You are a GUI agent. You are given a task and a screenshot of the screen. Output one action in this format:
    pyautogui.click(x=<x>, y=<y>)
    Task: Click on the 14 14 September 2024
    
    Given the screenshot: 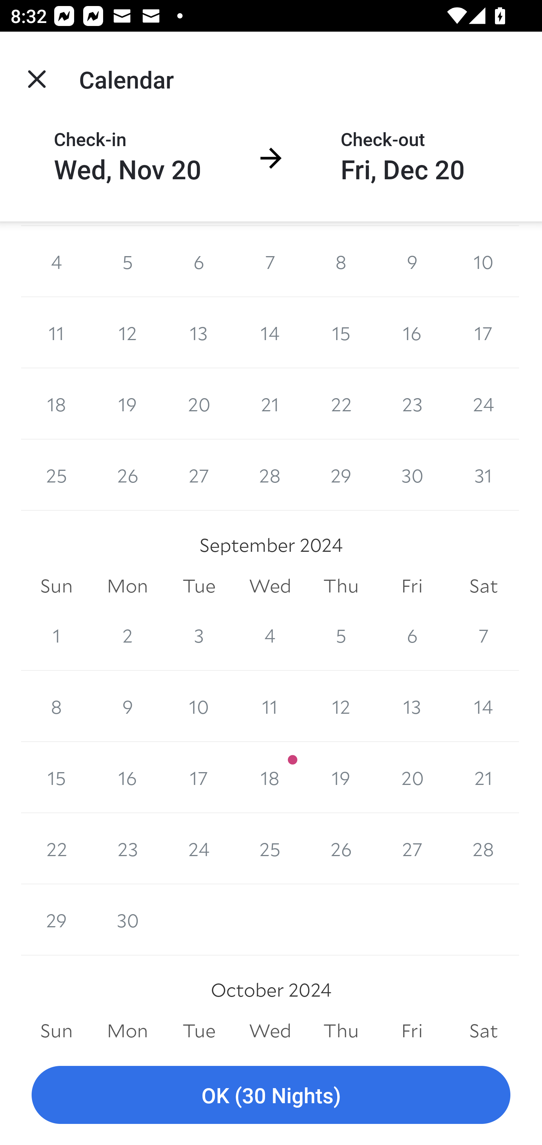 What is the action you would take?
    pyautogui.click(x=483, y=706)
    